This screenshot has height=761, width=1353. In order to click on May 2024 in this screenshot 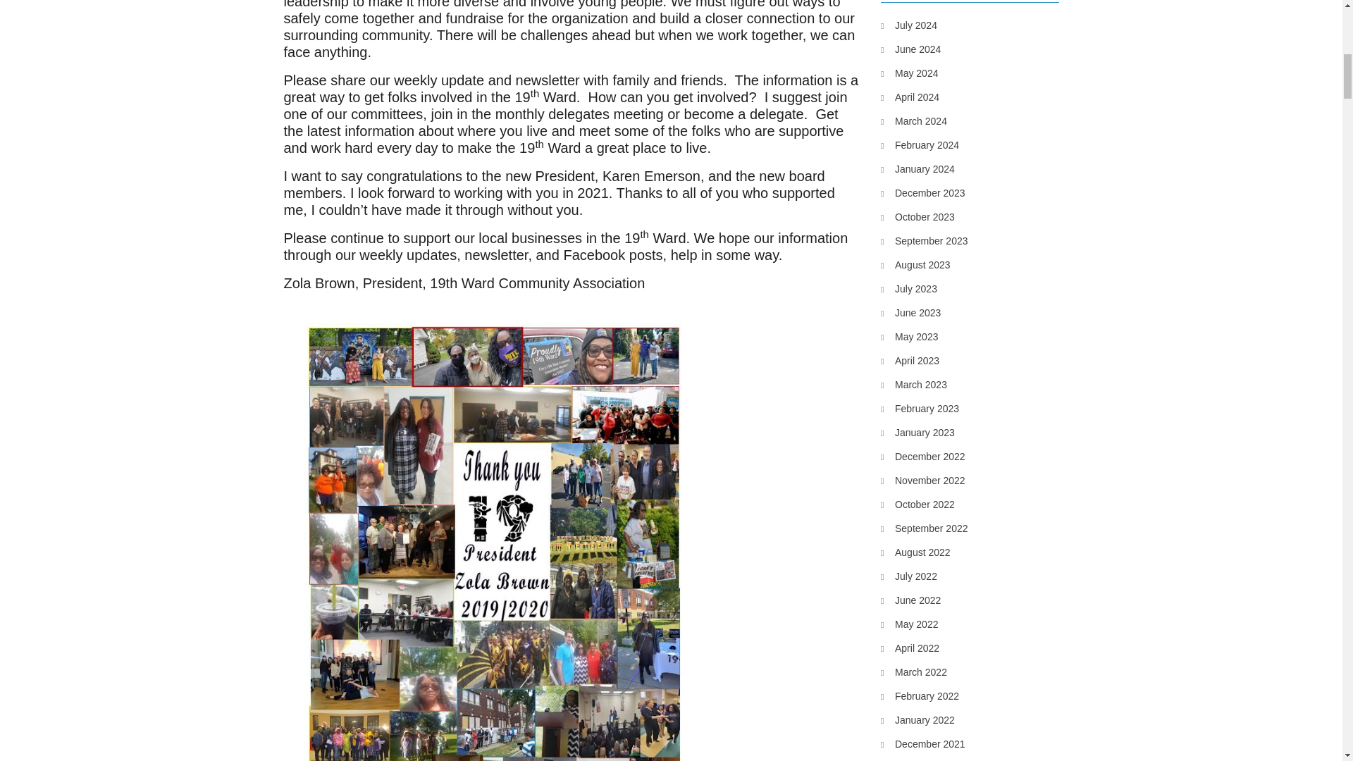, I will do `click(909, 73)`.